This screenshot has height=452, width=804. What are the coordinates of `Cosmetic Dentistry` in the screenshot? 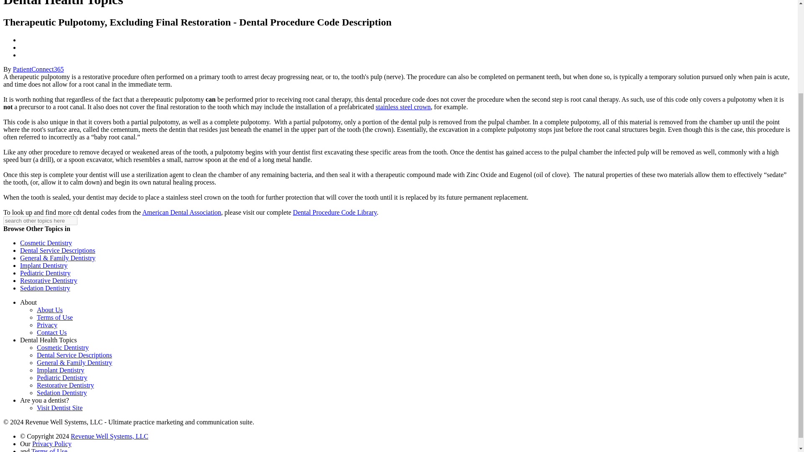 It's located at (46, 243).